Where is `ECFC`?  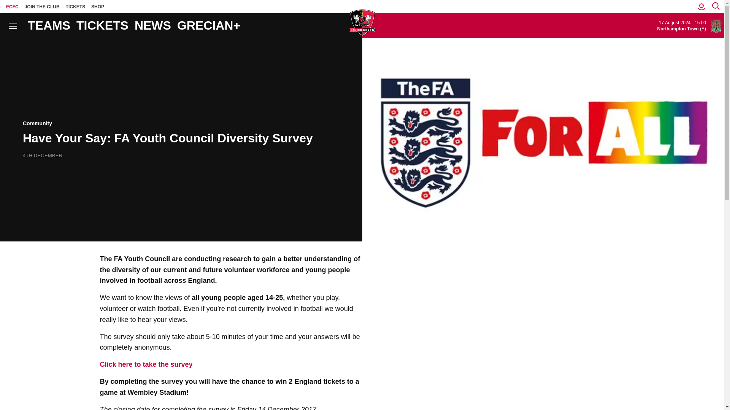
ECFC is located at coordinates (12, 6).